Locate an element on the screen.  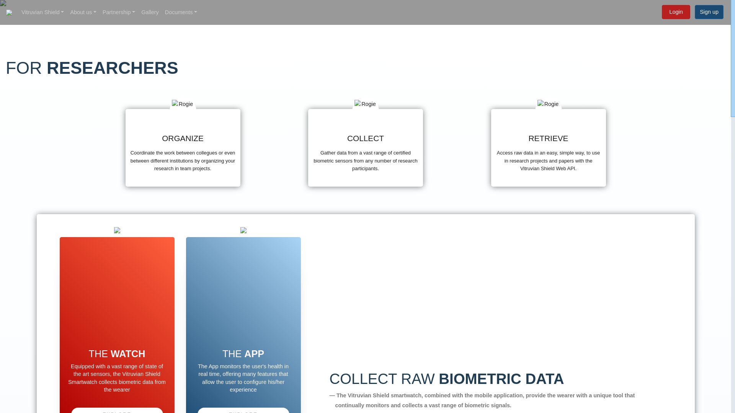
Documents is located at coordinates (181, 12).